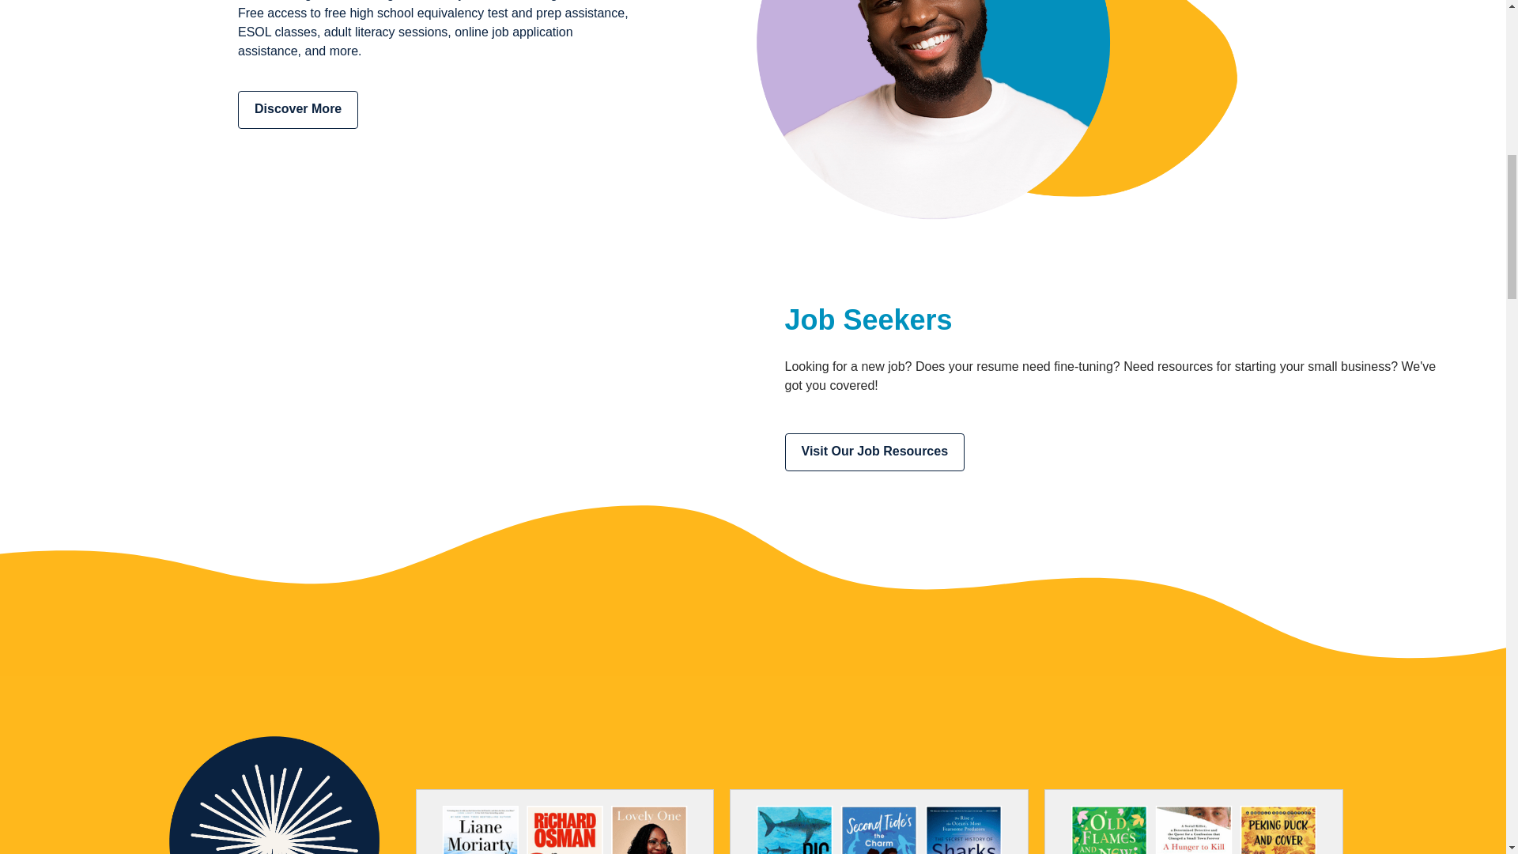  Describe the element at coordinates (996, 117) in the screenshot. I see `adults-smiling-patron-male` at that location.